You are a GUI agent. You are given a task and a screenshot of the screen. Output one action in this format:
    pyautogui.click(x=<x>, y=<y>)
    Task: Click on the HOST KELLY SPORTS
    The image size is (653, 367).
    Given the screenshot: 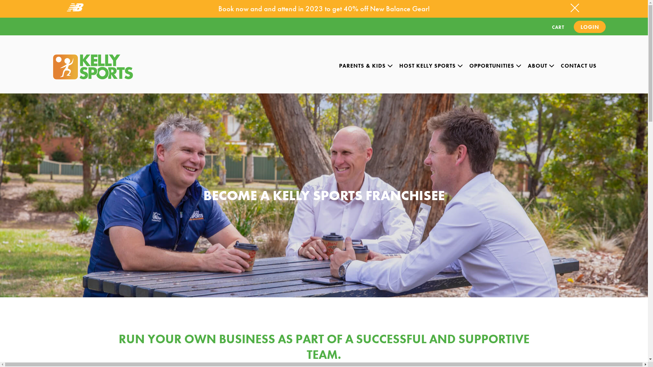 What is the action you would take?
    pyautogui.click(x=431, y=66)
    